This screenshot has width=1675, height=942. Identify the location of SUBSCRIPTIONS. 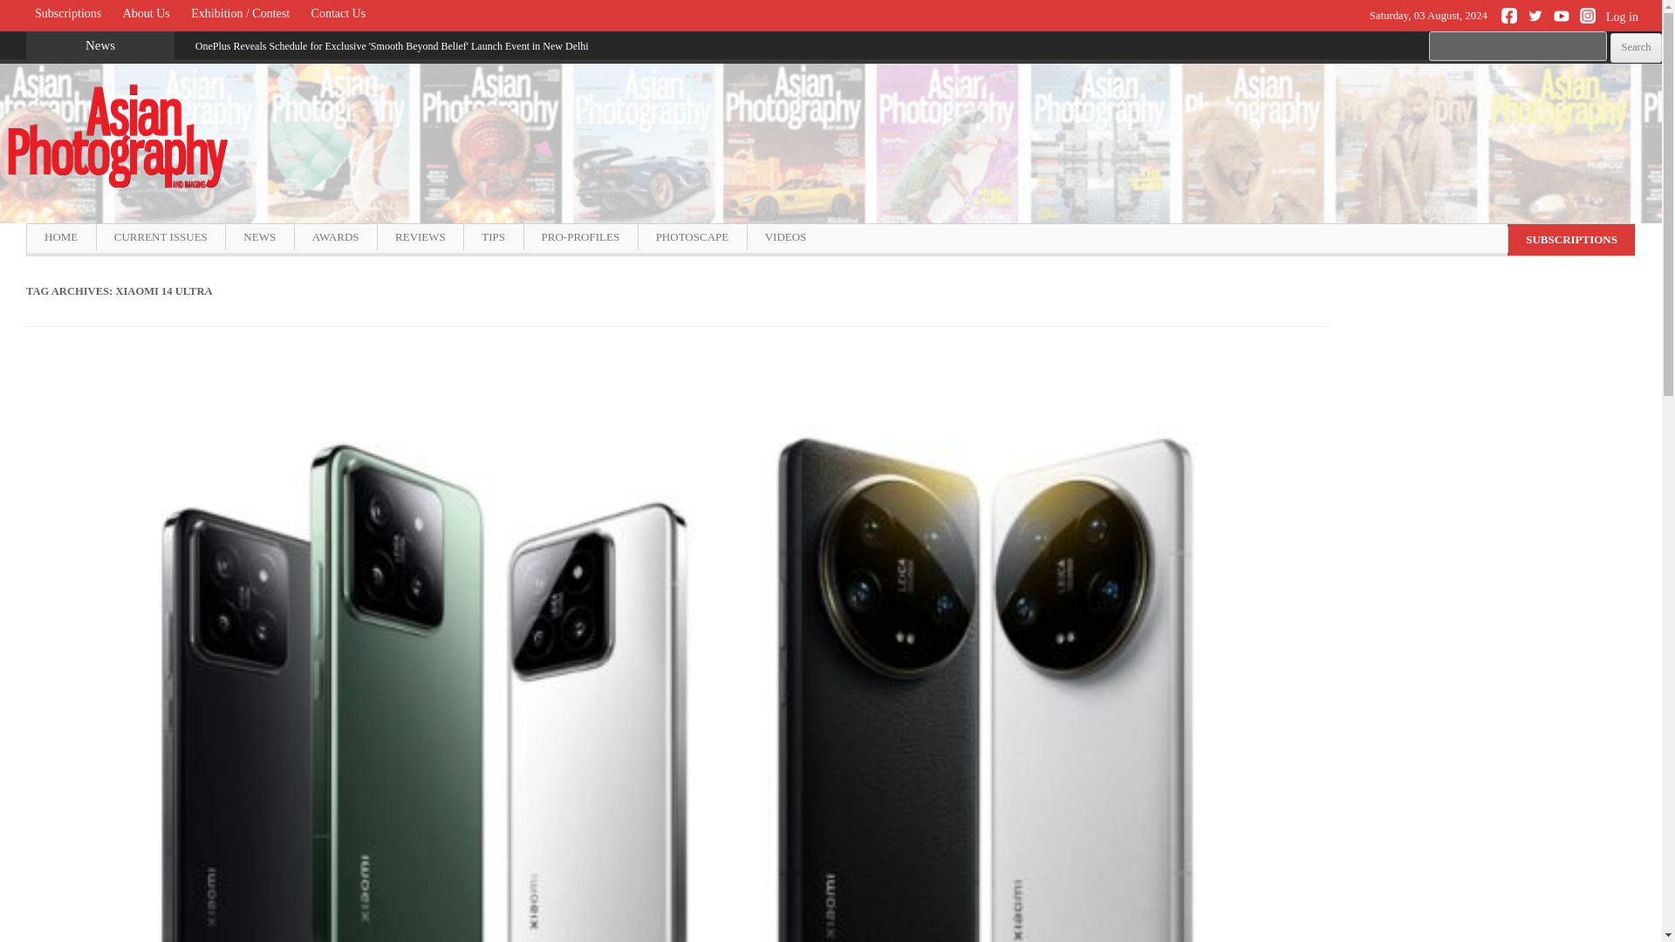
(1570, 240).